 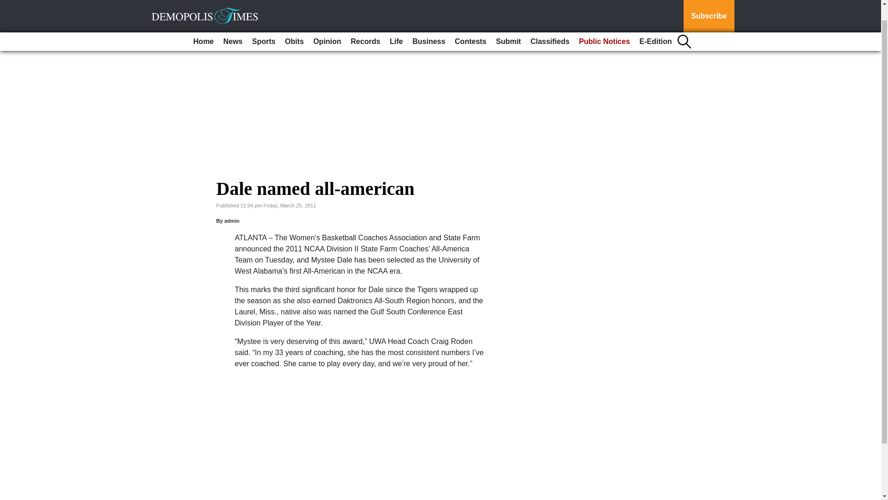 What do you see at coordinates (264, 25) in the screenshot?
I see `Sports` at bounding box center [264, 25].